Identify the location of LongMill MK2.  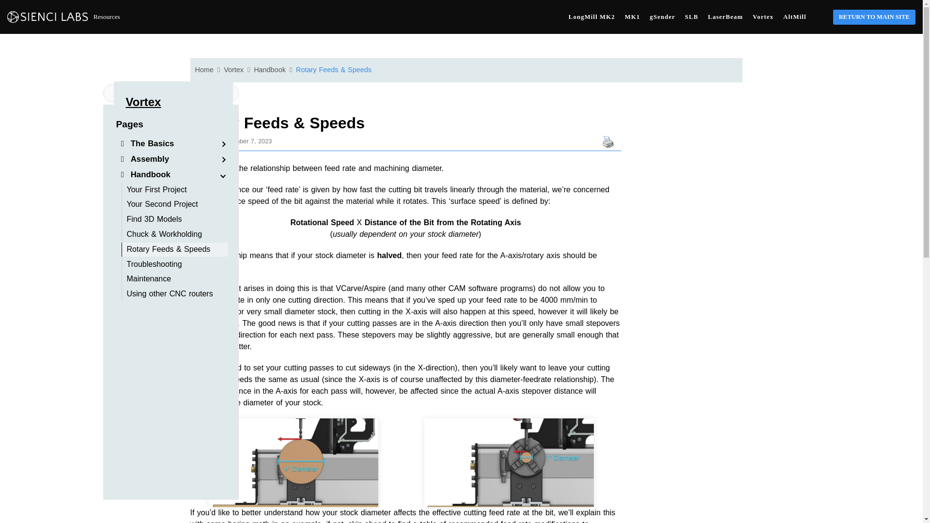
(591, 16).